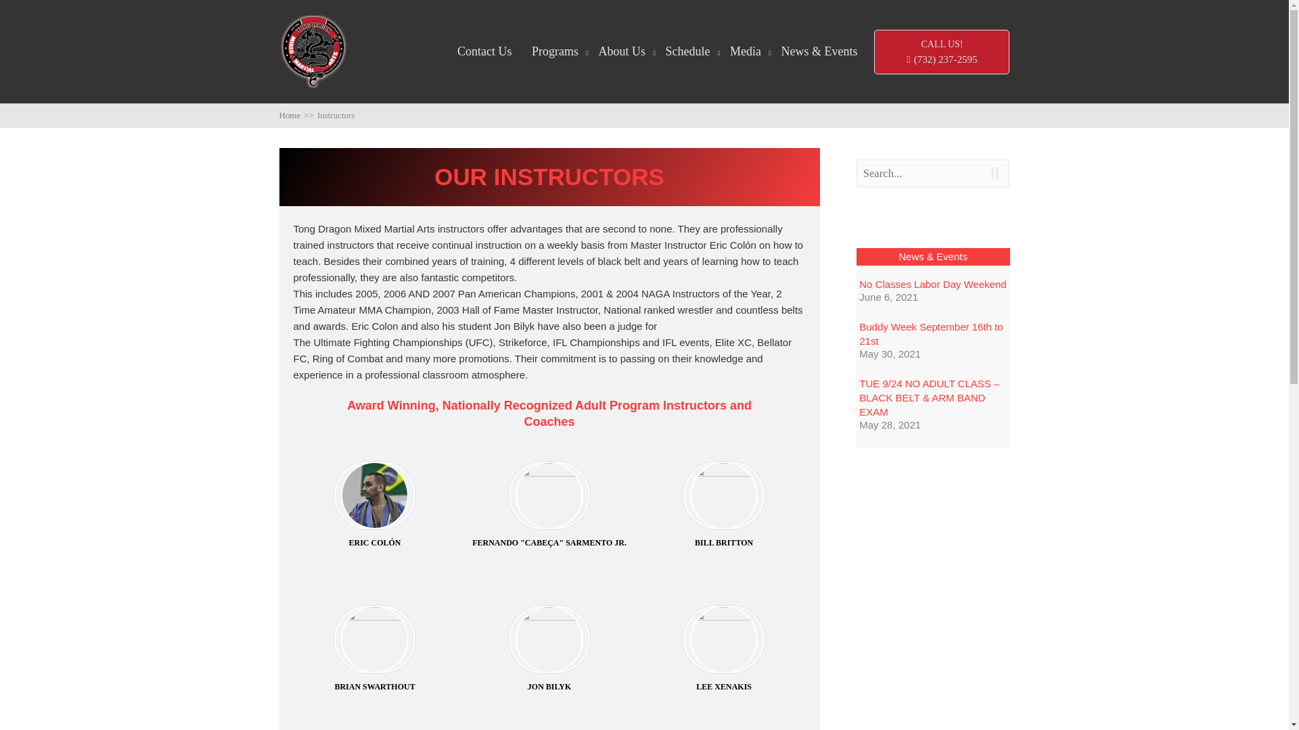 The height and width of the screenshot is (730, 1299). Describe the element at coordinates (375, 495) in the screenshot. I see `eric-colon-tong-dragon-instructor` at that location.